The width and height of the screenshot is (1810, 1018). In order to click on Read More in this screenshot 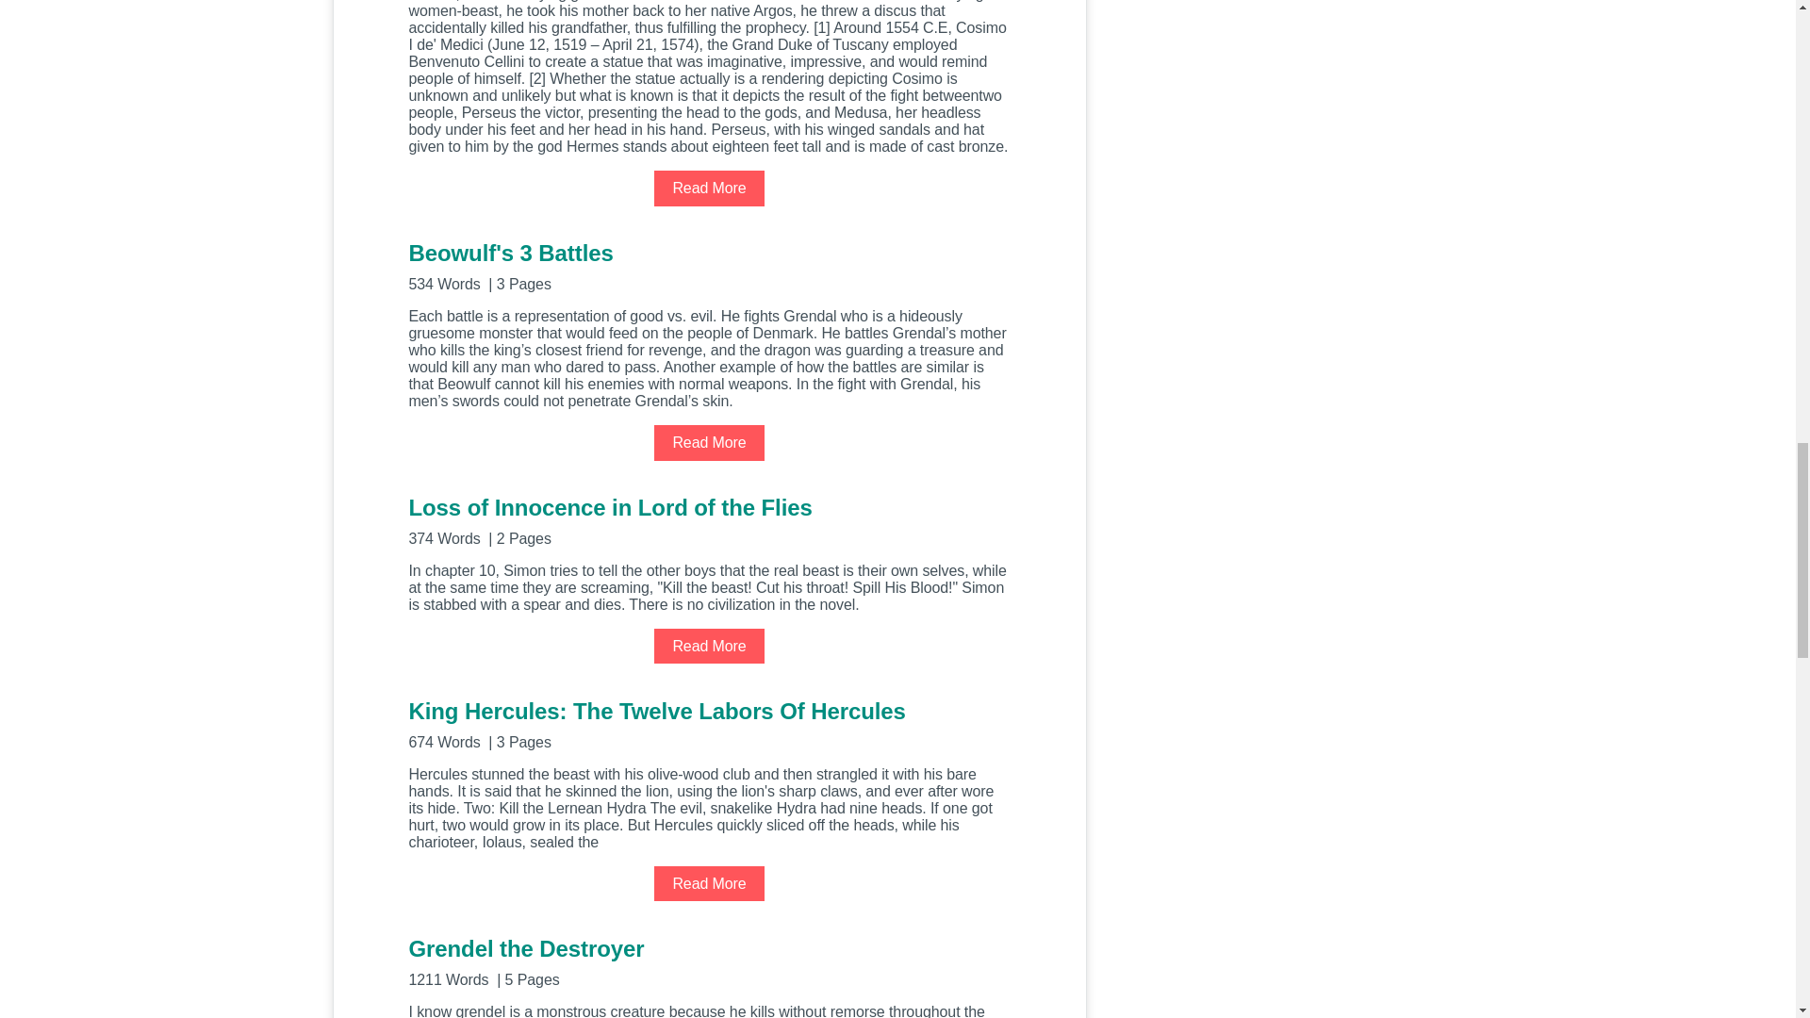, I will do `click(709, 443)`.